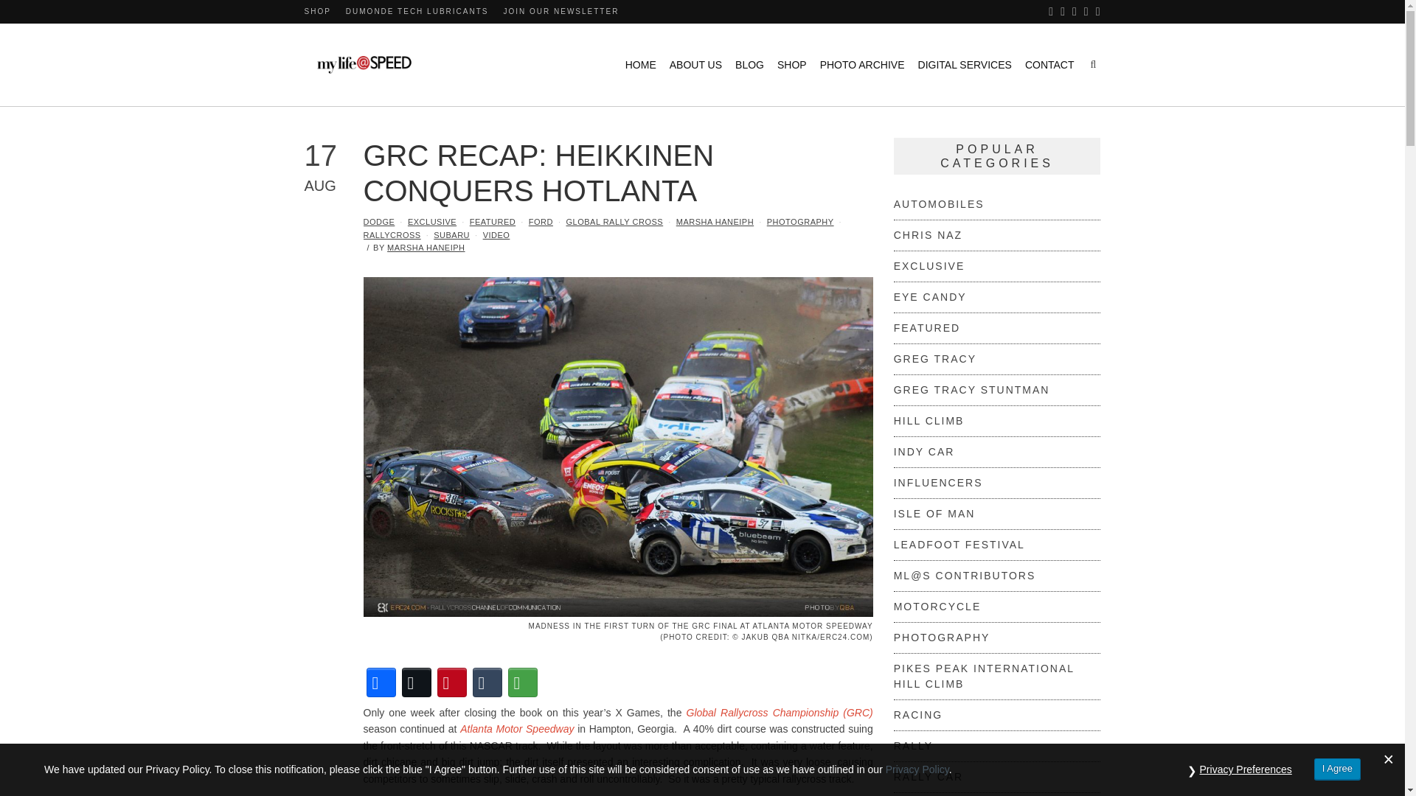 Image resolution: width=1416 pixels, height=796 pixels. What do you see at coordinates (521, 682) in the screenshot?
I see `More Options` at bounding box center [521, 682].